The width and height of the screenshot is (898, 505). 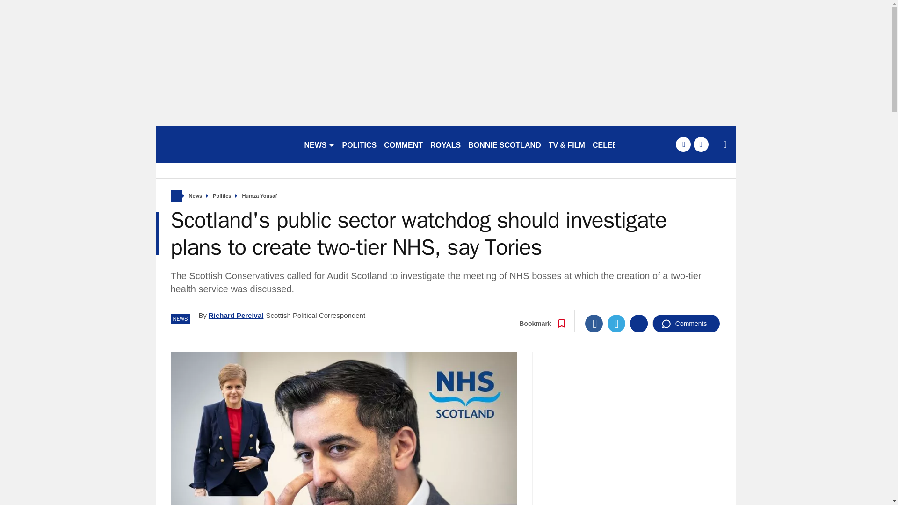 What do you see at coordinates (504, 144) in the screenshot?
I see `BONNIE SCOTLAND` at bounding box center [504, 144].